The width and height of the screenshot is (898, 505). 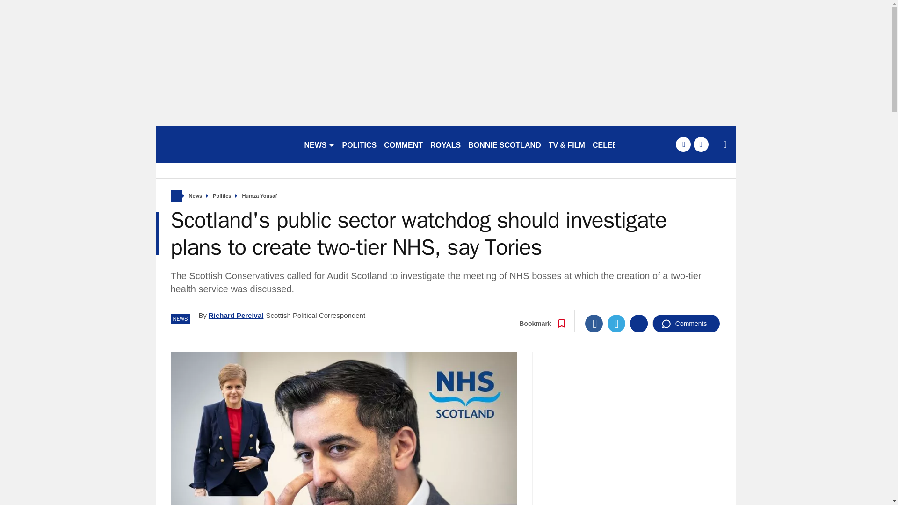 What do you see at coordinates (504, 144) in the screenshot?
I see `BONNIE SCOTLAND` at bounding box center [504, 144].